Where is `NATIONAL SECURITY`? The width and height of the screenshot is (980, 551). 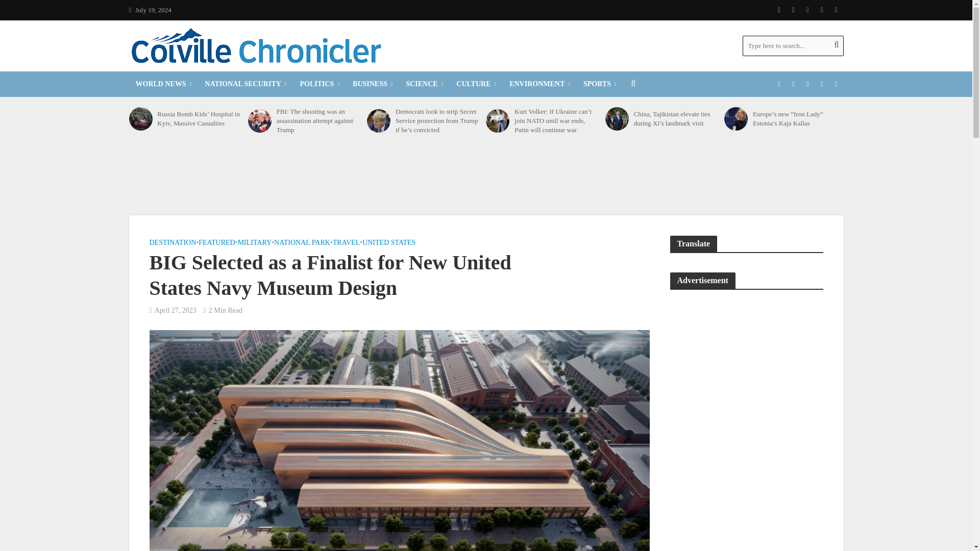 NATIONAL SECURITY is located at coordinates (245, 84).